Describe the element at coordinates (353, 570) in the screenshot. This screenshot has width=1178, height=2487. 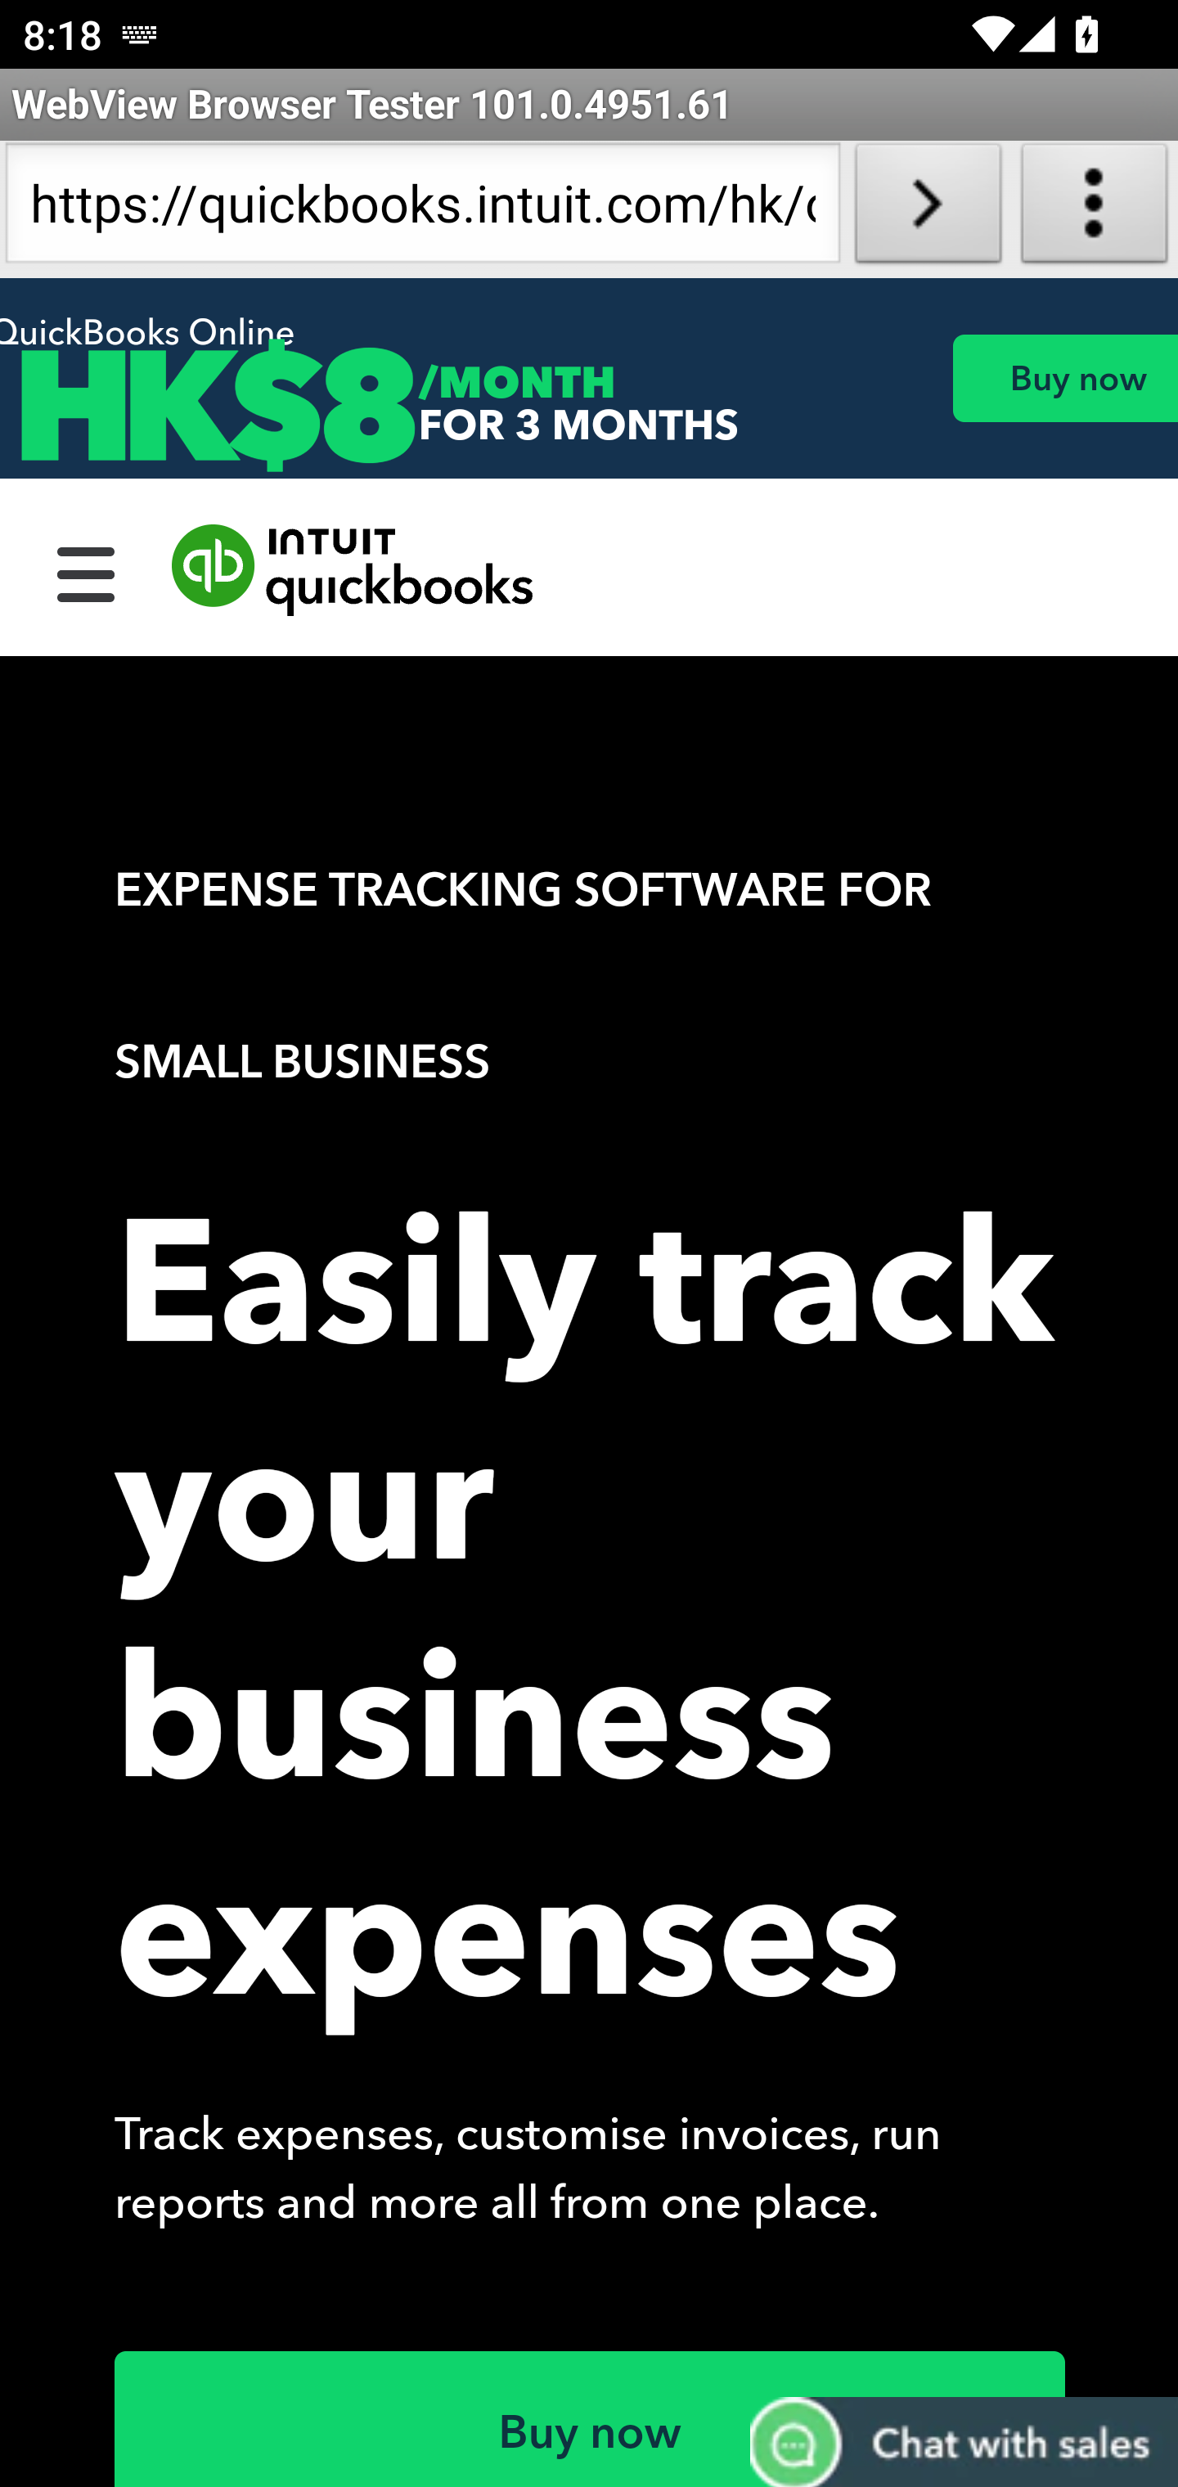
I see `quickbooks` at that location.